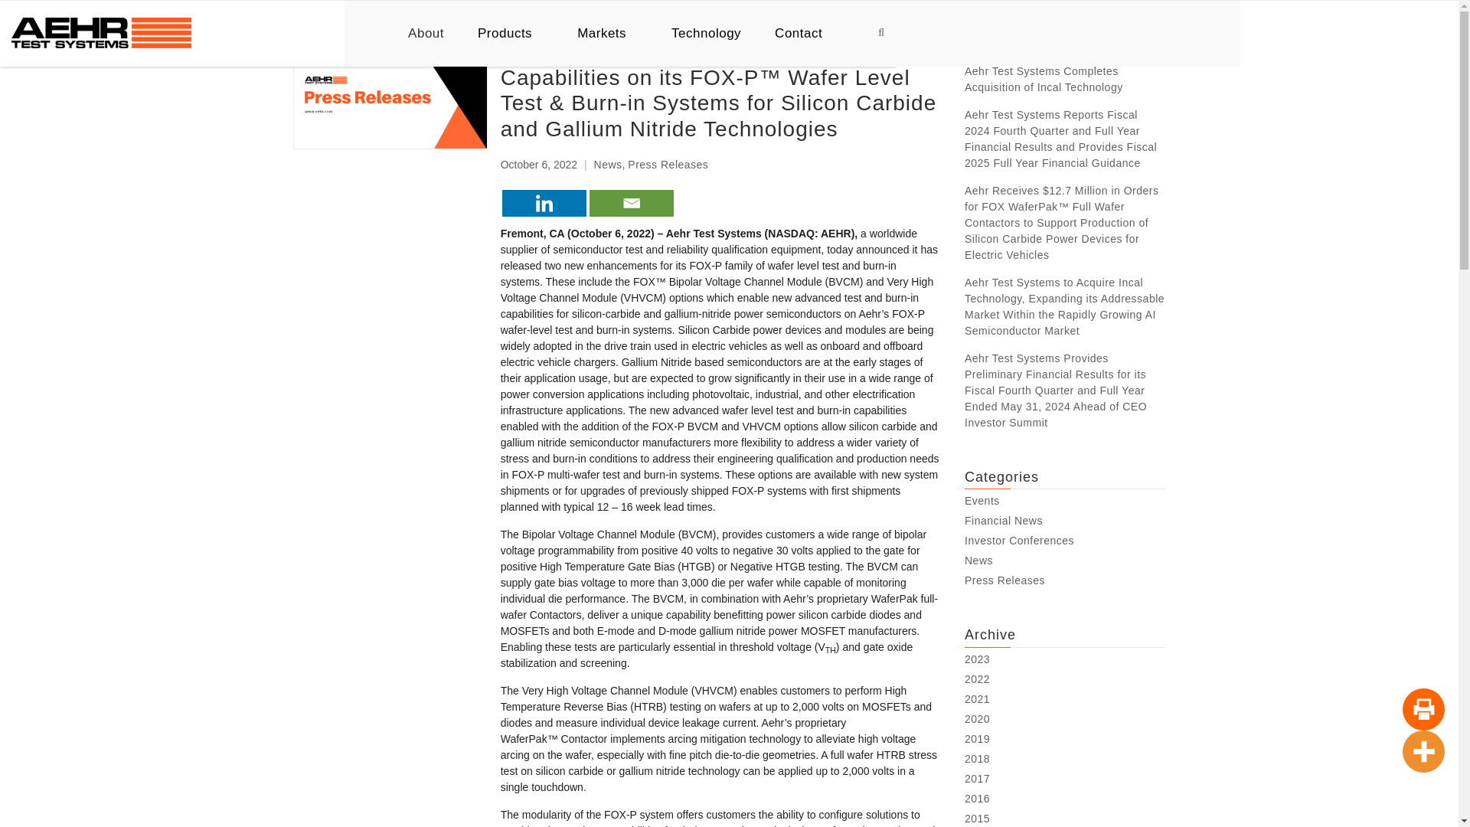 This screenshot has width=1470, height=827. I want to click on Press Releases, so click(668, 164).